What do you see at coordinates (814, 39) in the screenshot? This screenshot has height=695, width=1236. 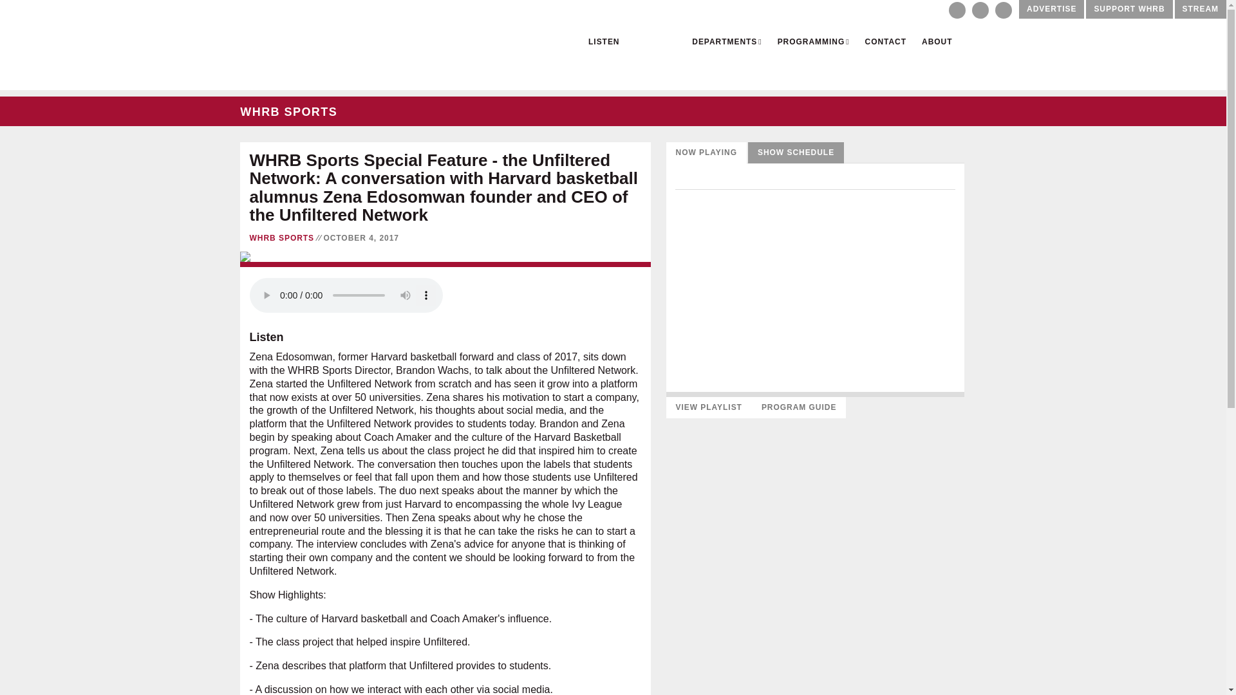 I see `PROGRAMMING` at bounding box center [814, 39].